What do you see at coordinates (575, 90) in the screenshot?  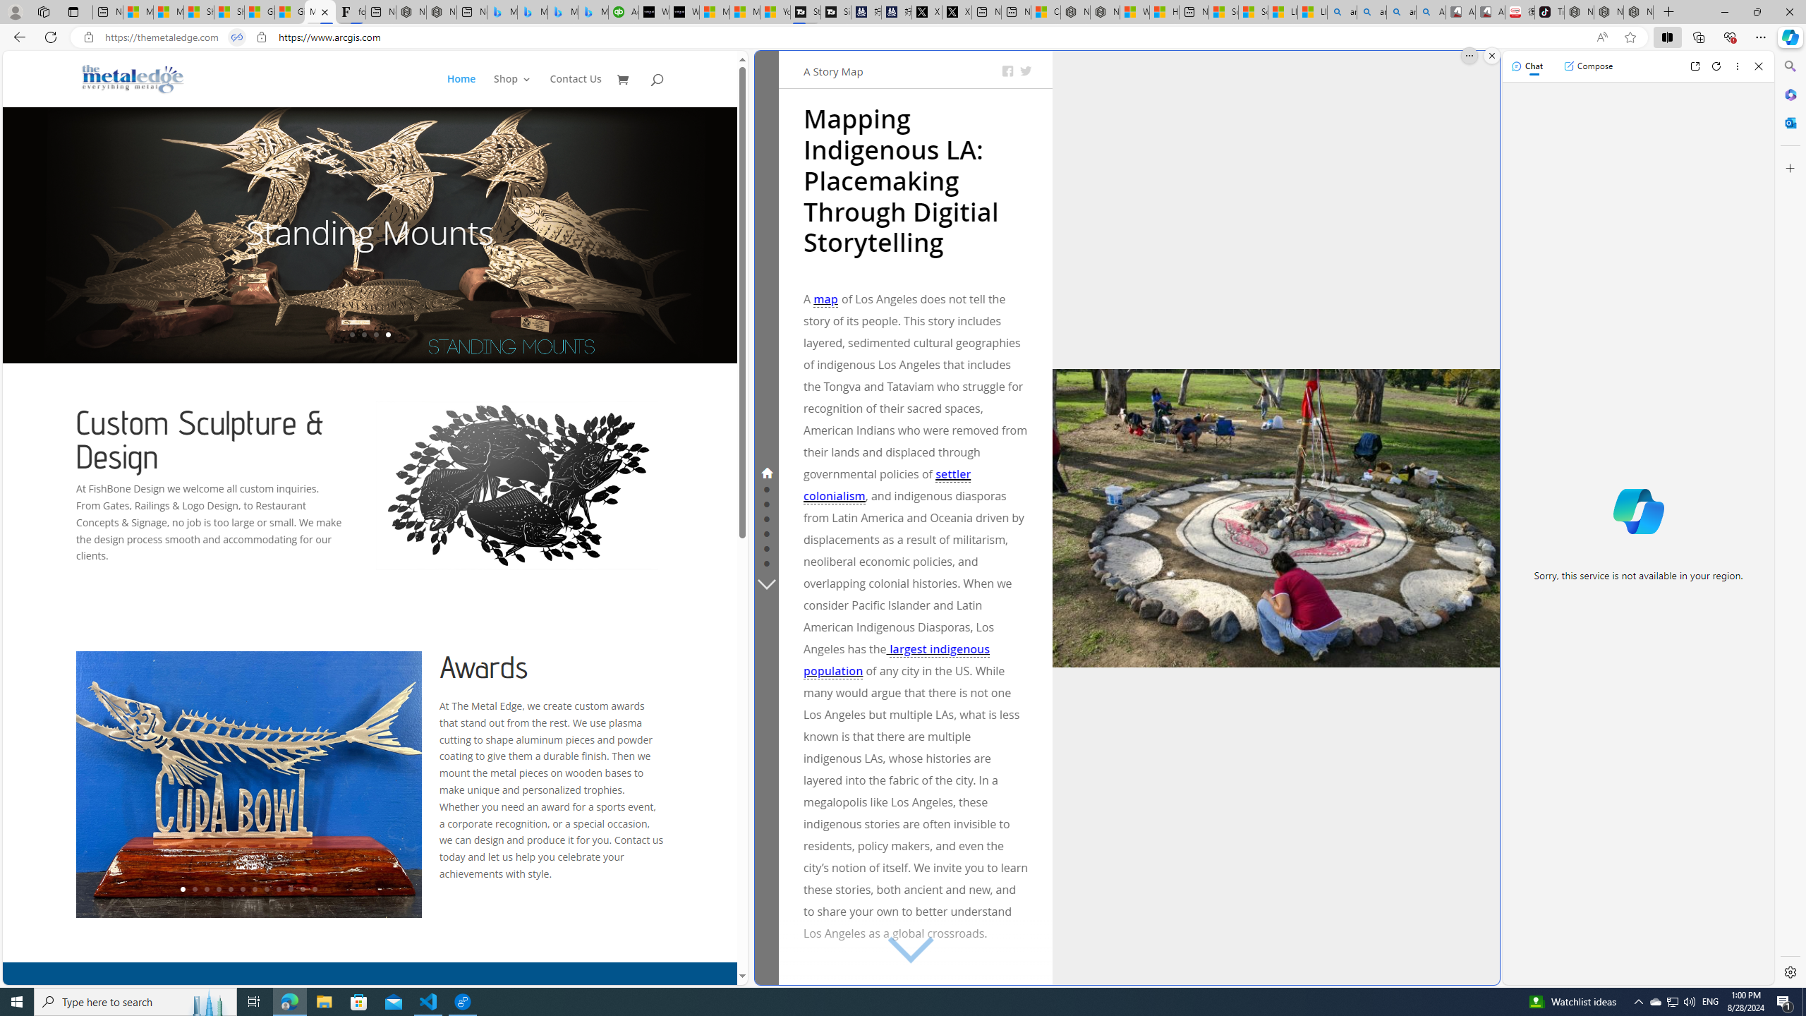 I see `Contact Us` at bounding box center [575, 90].